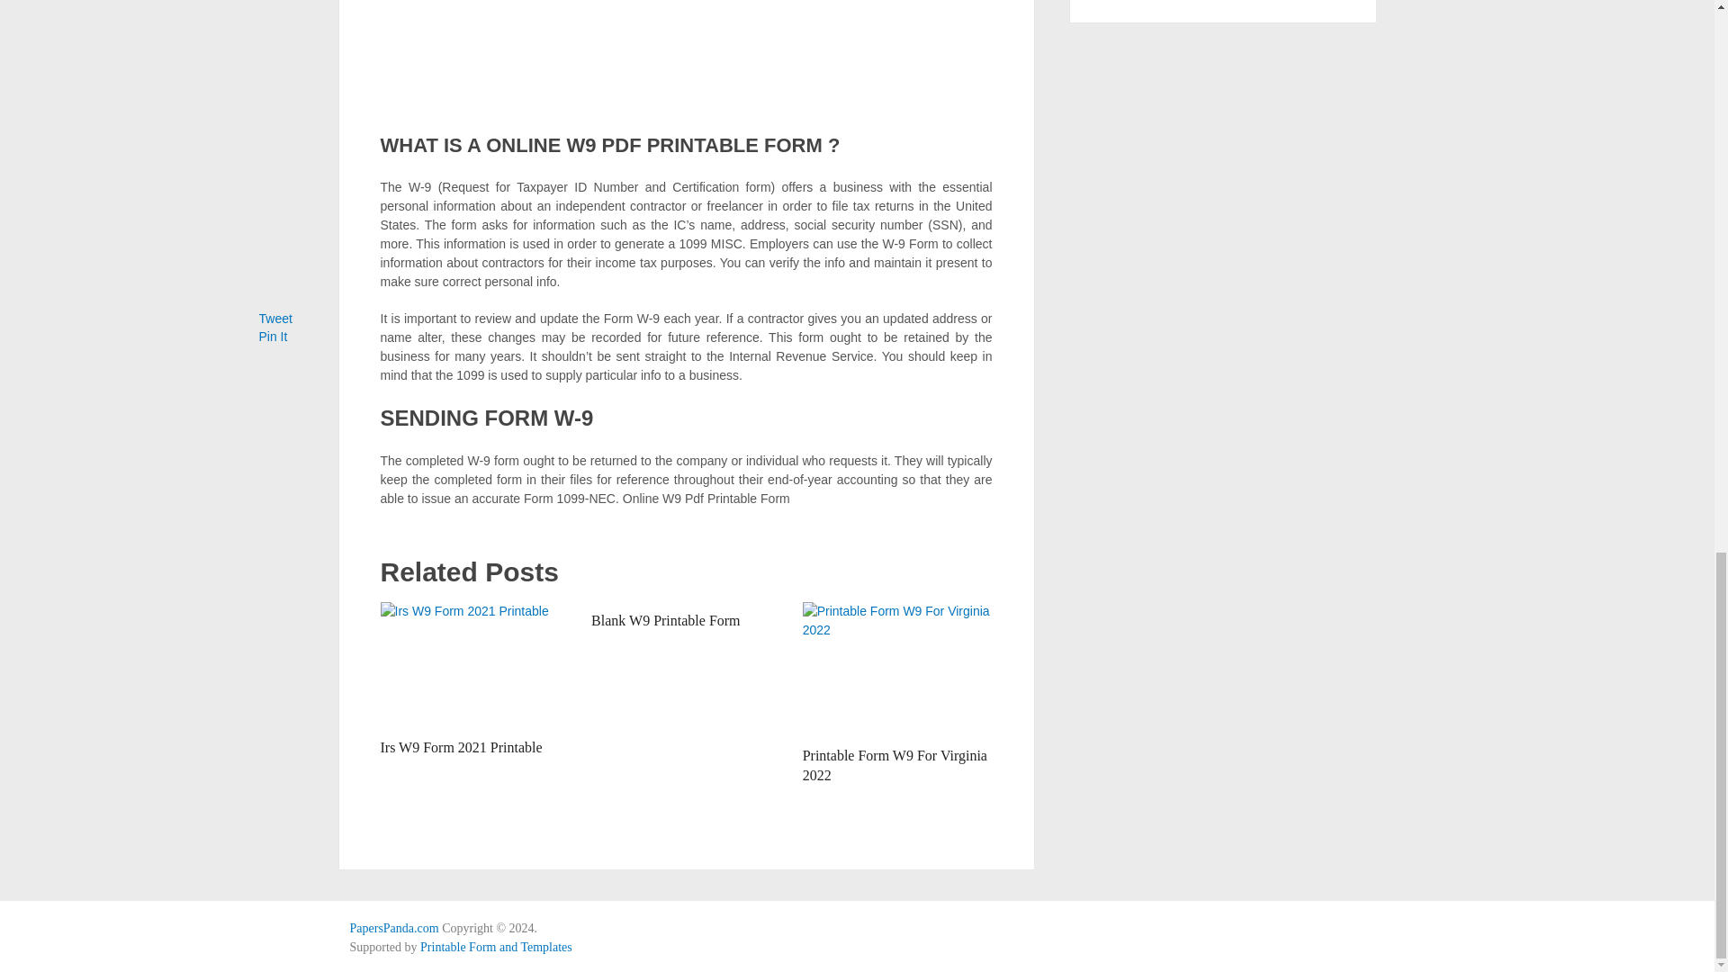 Image resolution: width=1728 pixels, height=972 pixels. What do you see at coordinates (664, 620) in the screenshot?
I see `Blank W9 Printable Form` at bounding box center [664, 620].